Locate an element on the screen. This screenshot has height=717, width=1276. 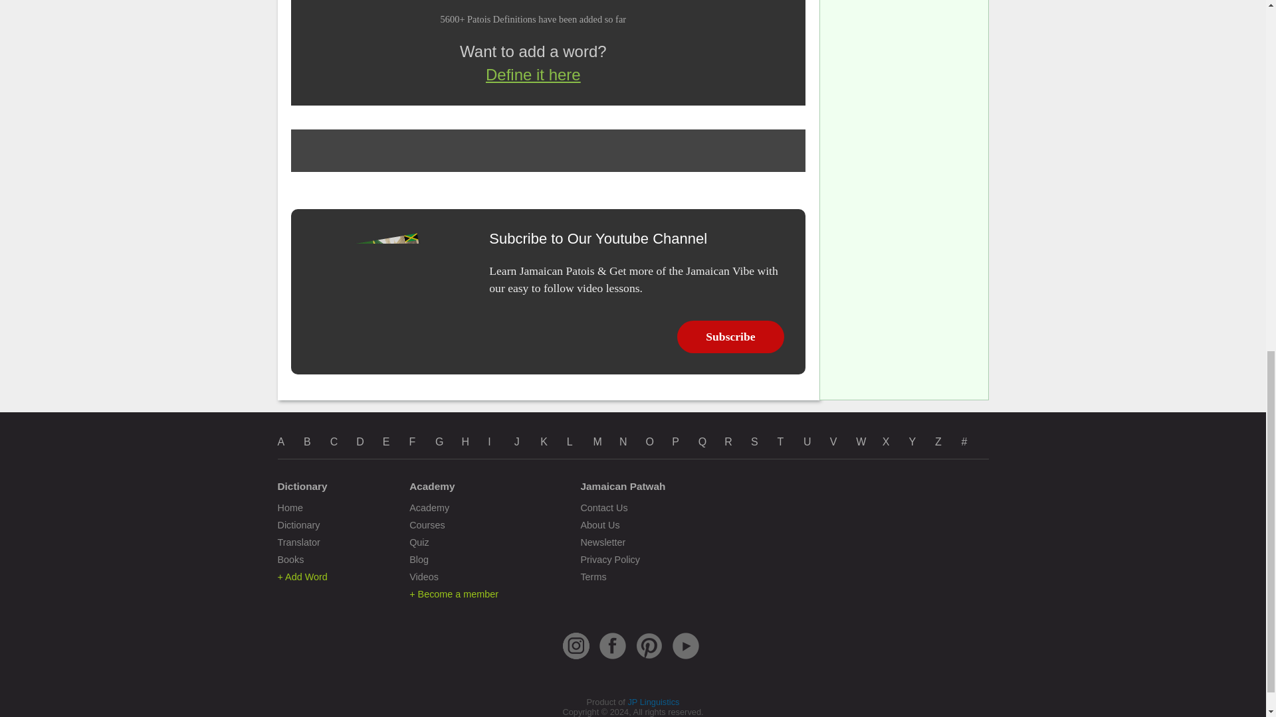
Subcribe on Youtube is located at coordinates (686, 658).